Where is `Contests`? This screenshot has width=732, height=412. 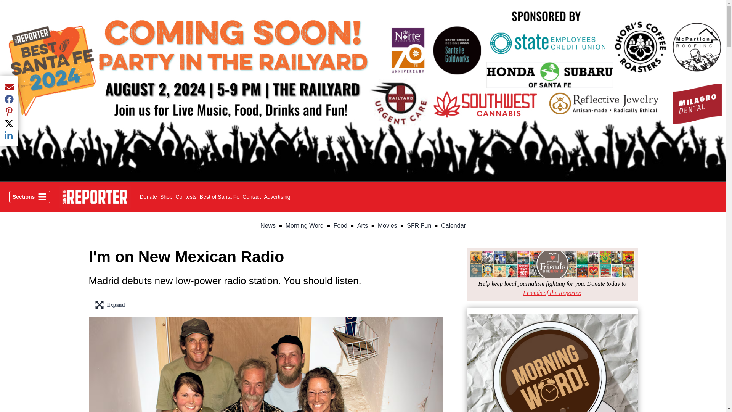 Contests is located at coordinates (148, 197).